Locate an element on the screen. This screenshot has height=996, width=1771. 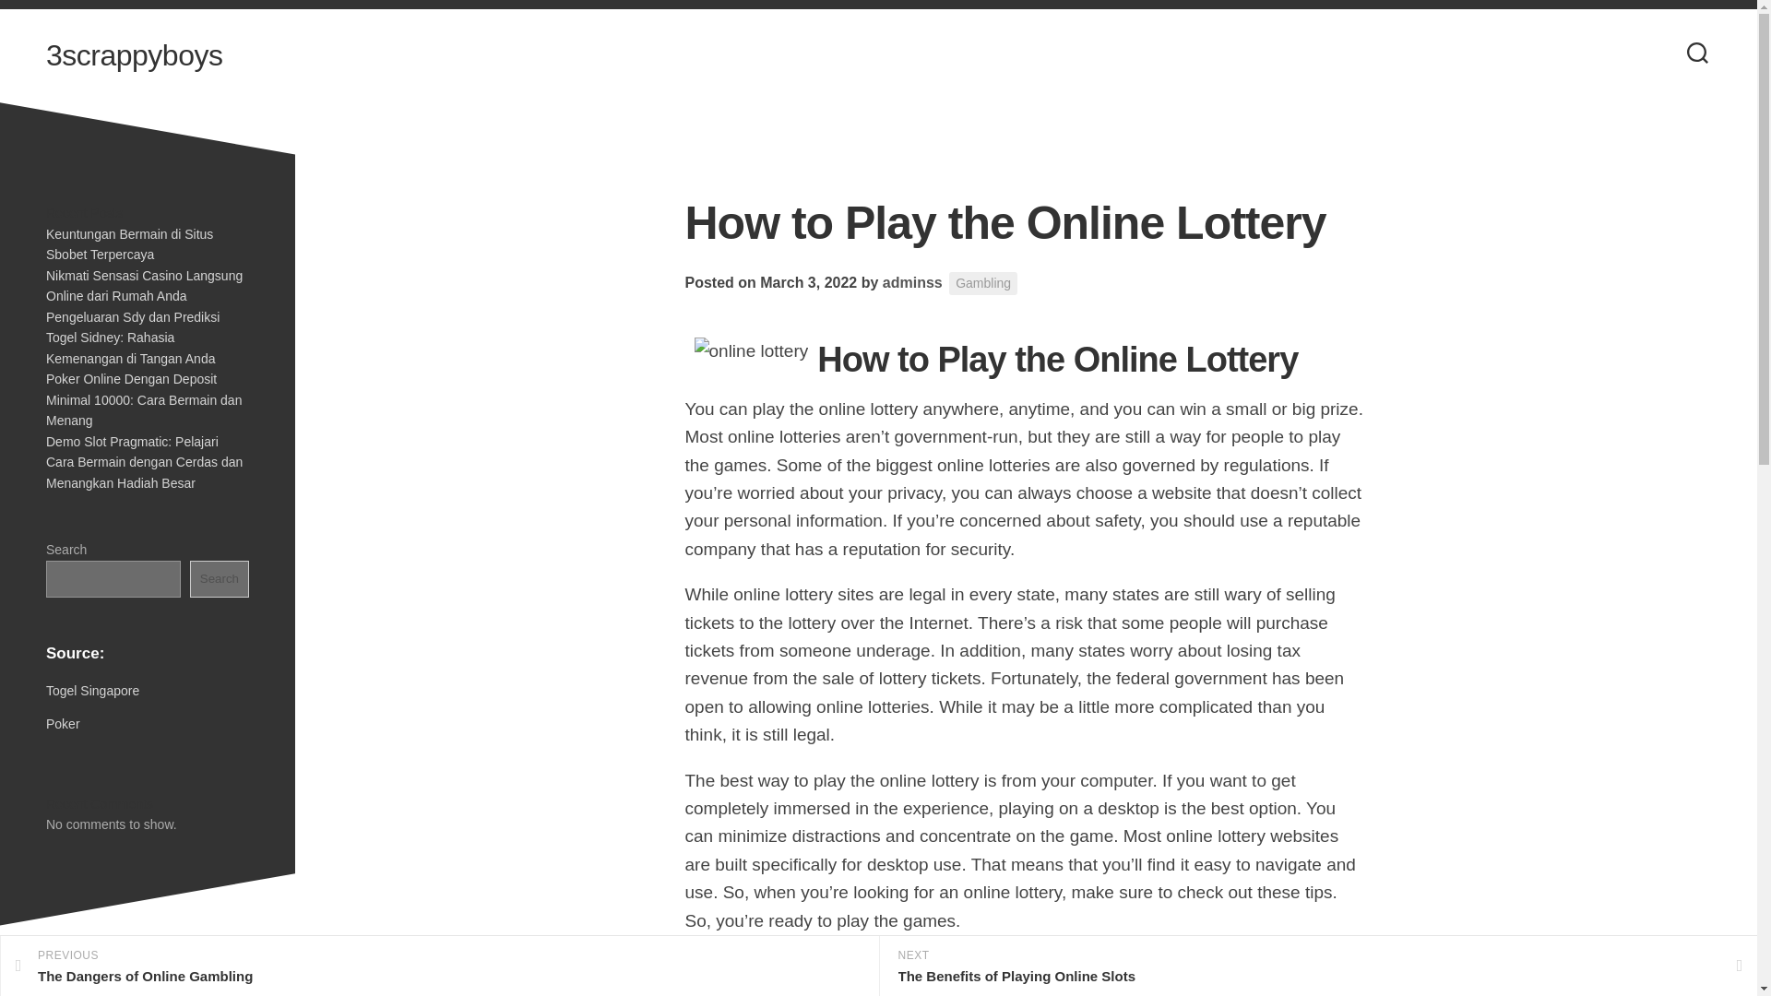
Poker is located at coordinates (63, 723).